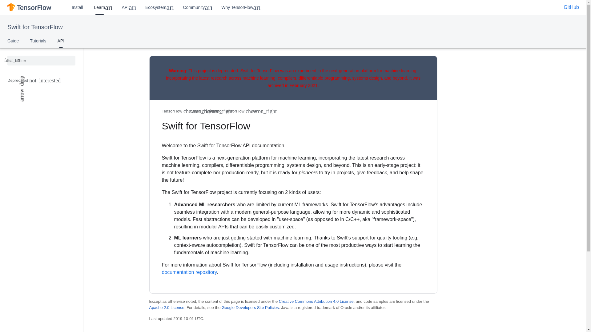  Describe the element at coordinates (61, 41) in the screenshot. I see `API` at that location.